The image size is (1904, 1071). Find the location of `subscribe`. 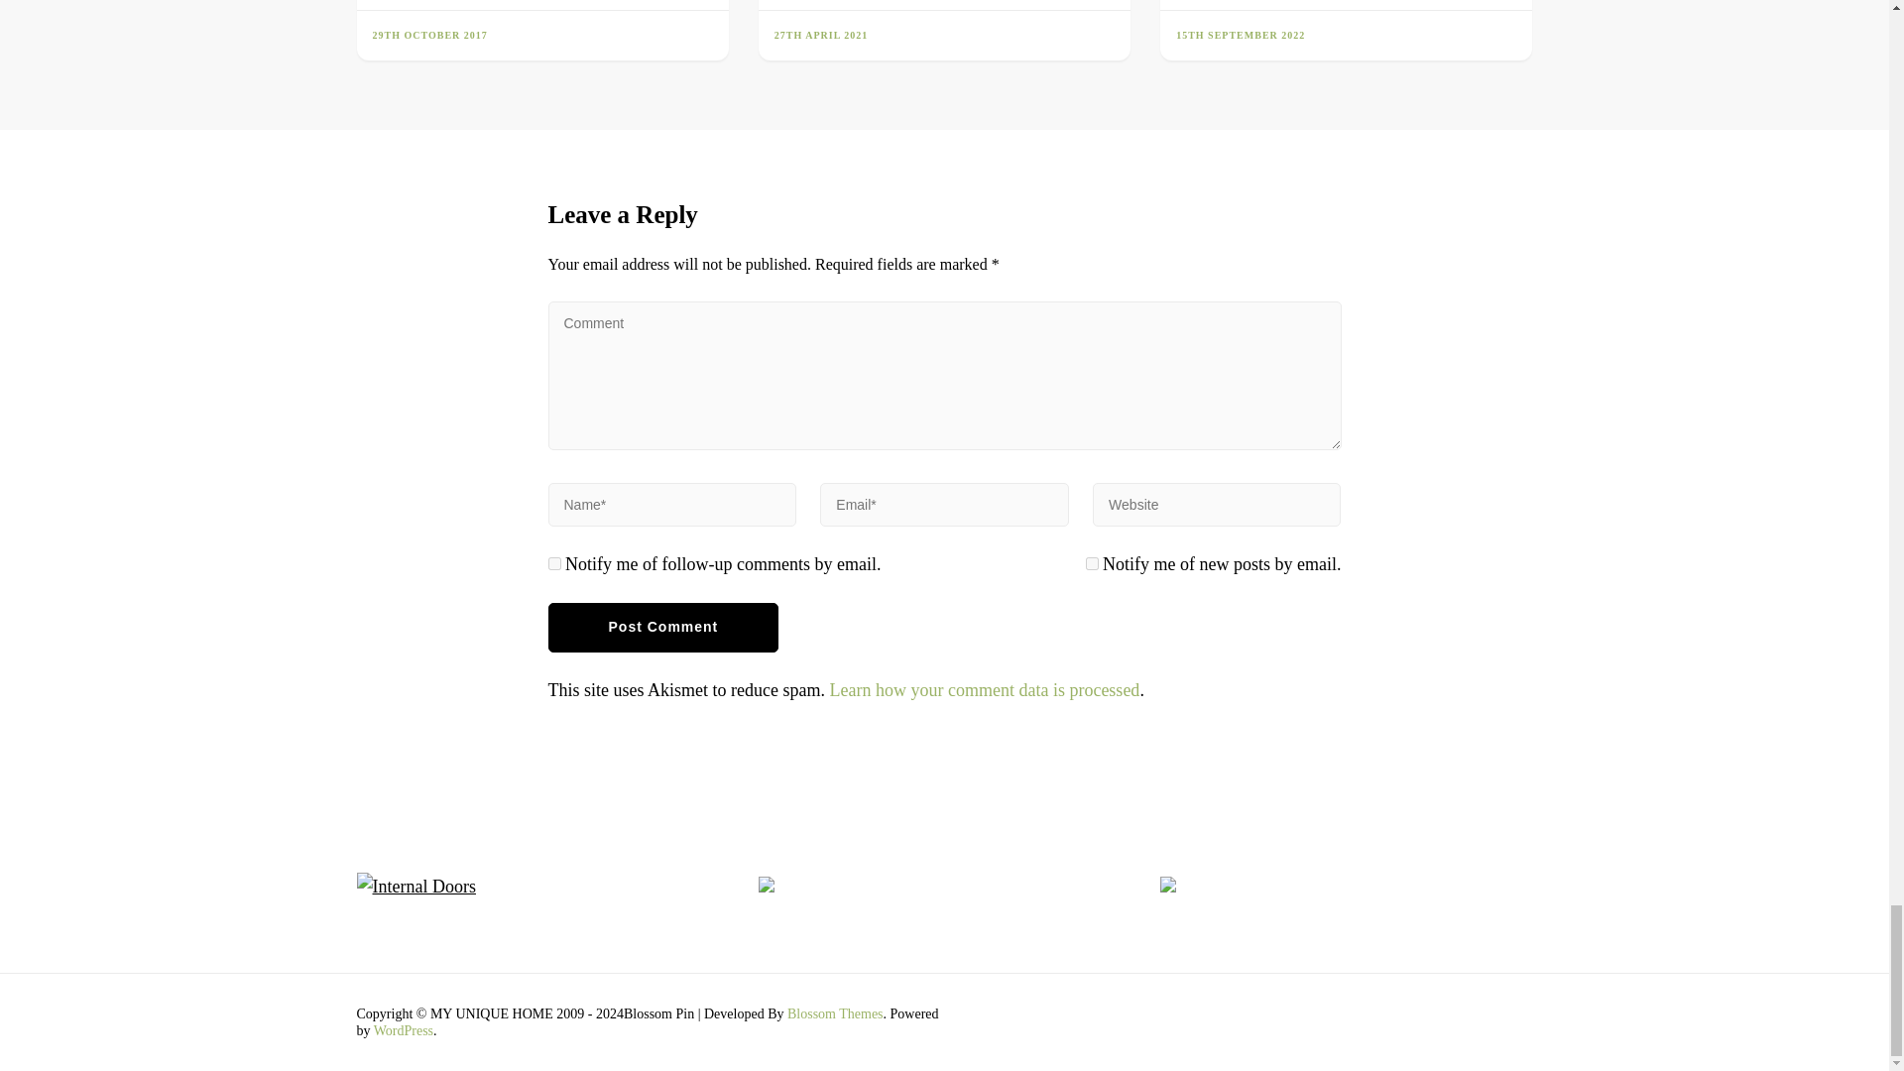

subscribe is located at coordinates (553, 563).